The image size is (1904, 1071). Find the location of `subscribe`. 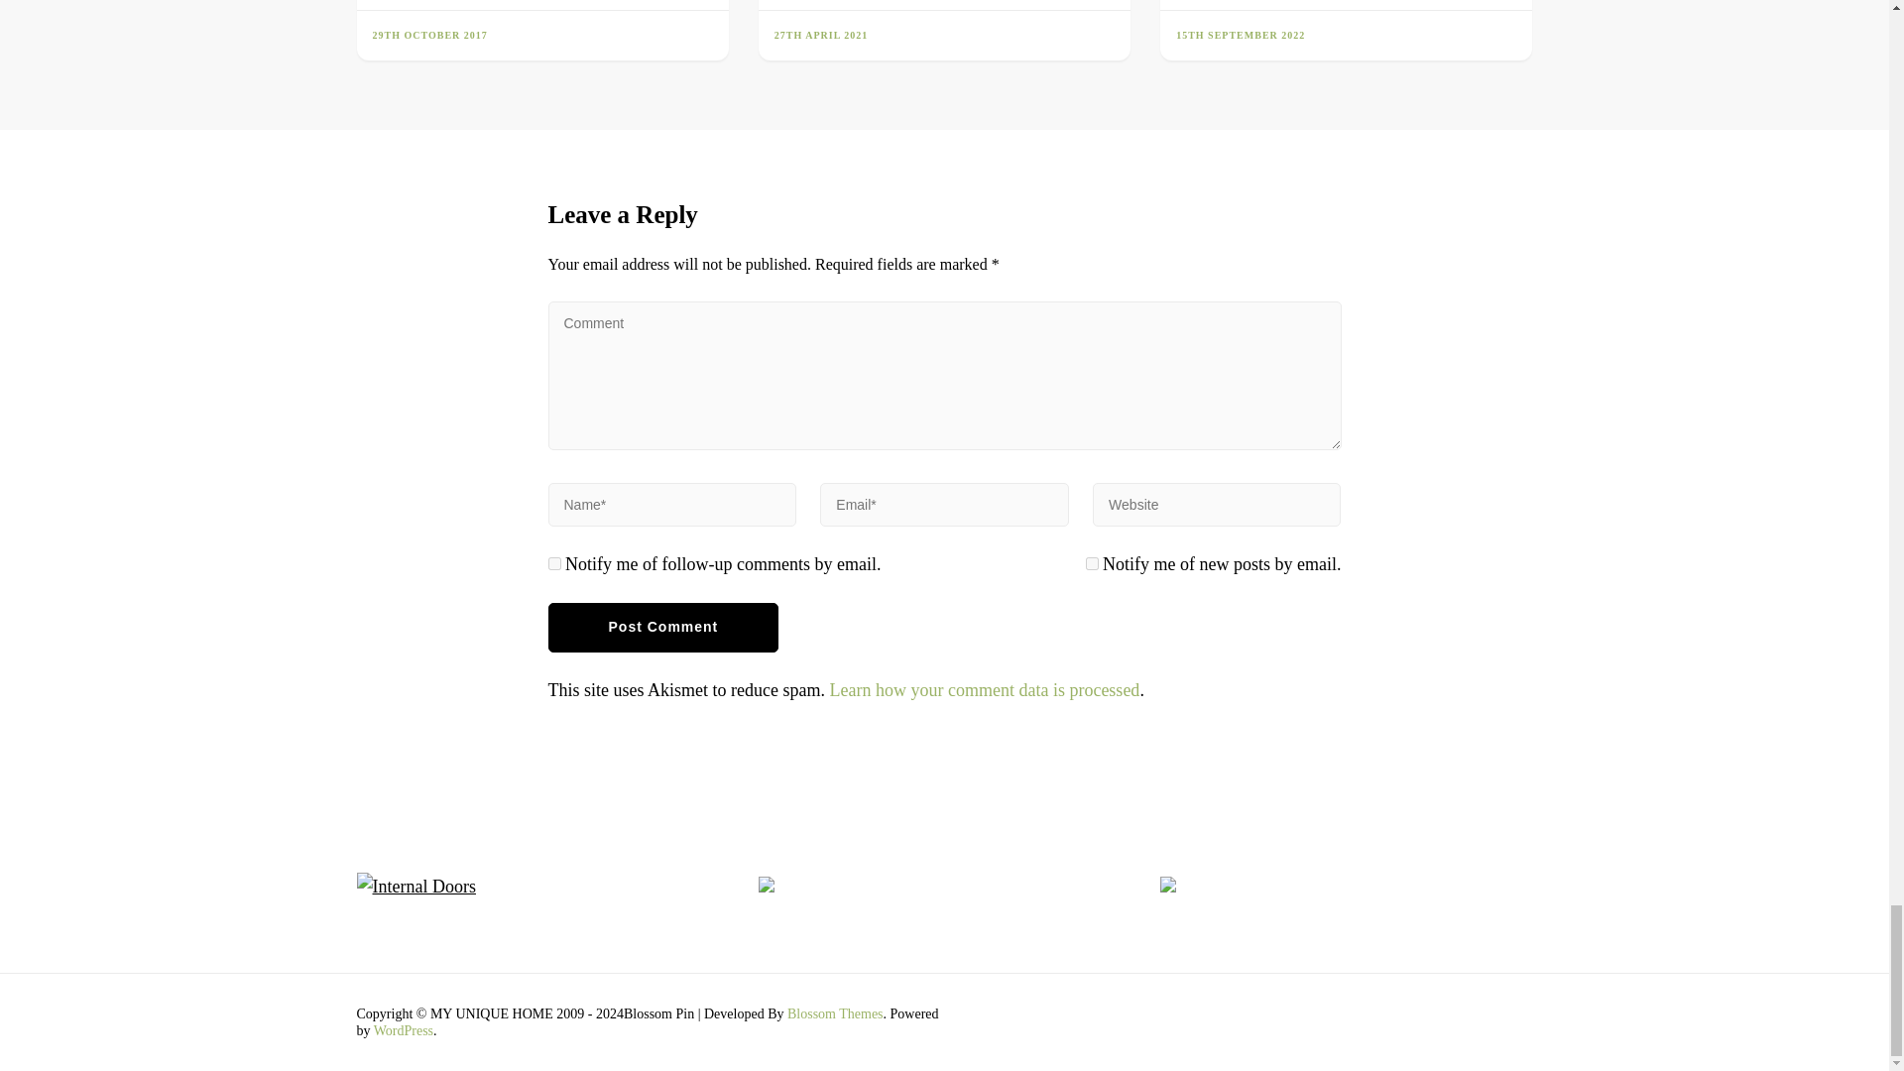

subscribe is located at coordinates (553, 563).